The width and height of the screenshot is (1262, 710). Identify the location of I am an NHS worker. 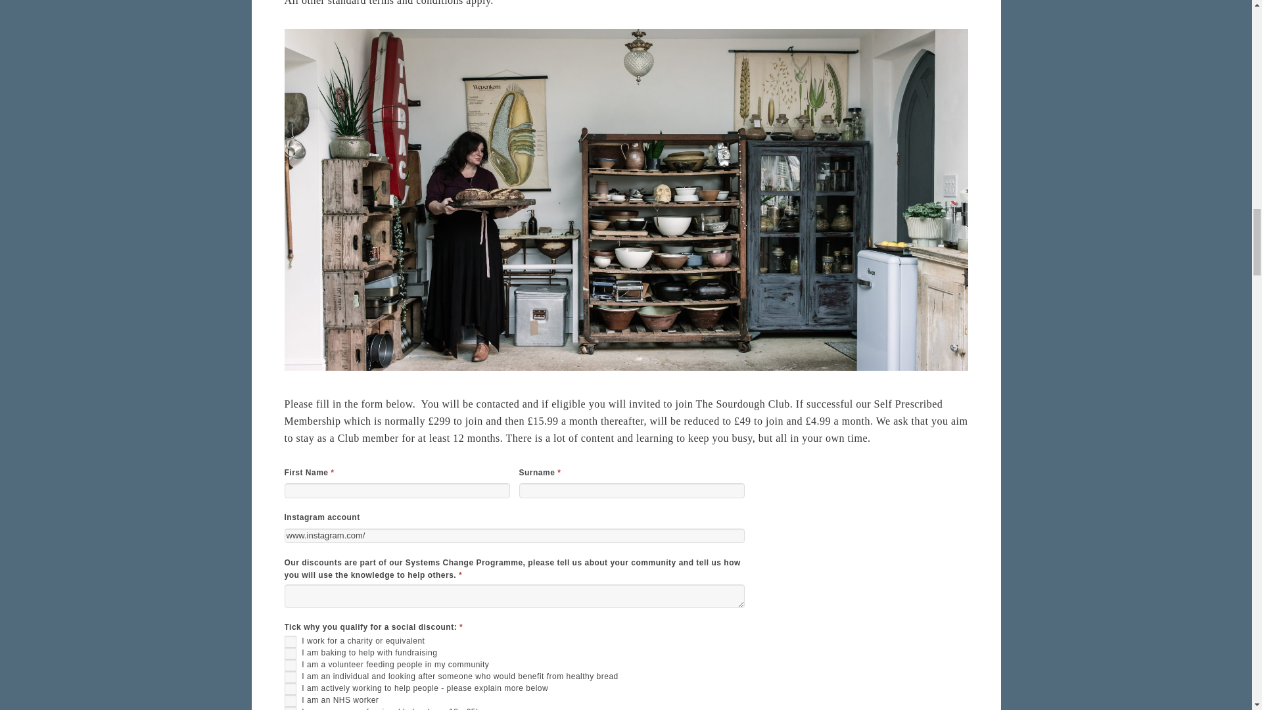
(289, 701).